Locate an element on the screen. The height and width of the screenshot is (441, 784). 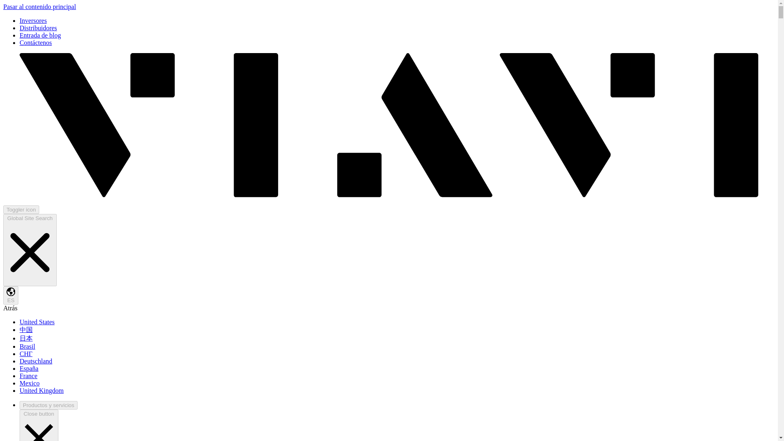
United States is located at coordinates (37, 322).